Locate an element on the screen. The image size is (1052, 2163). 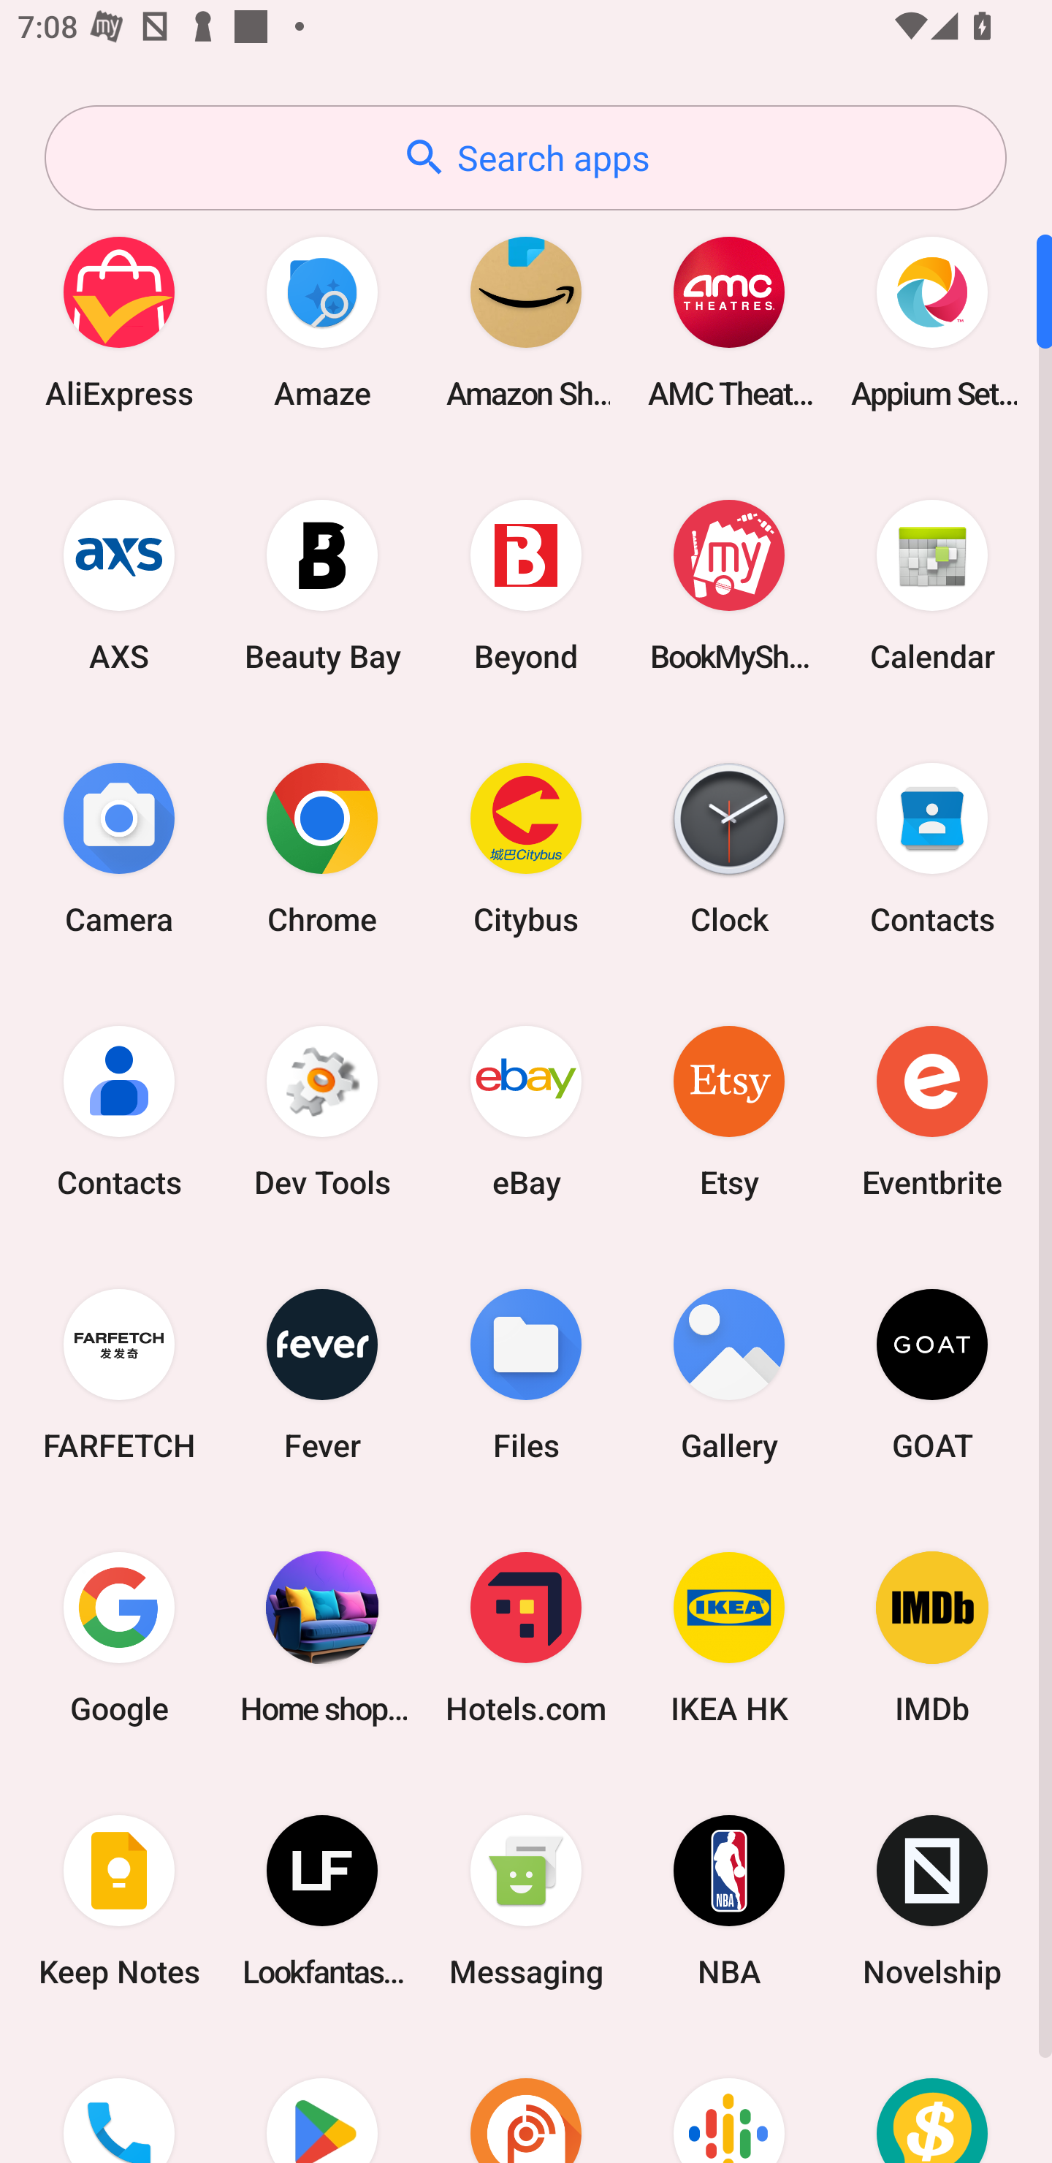
Calendar is located at coordinates (932, 585).